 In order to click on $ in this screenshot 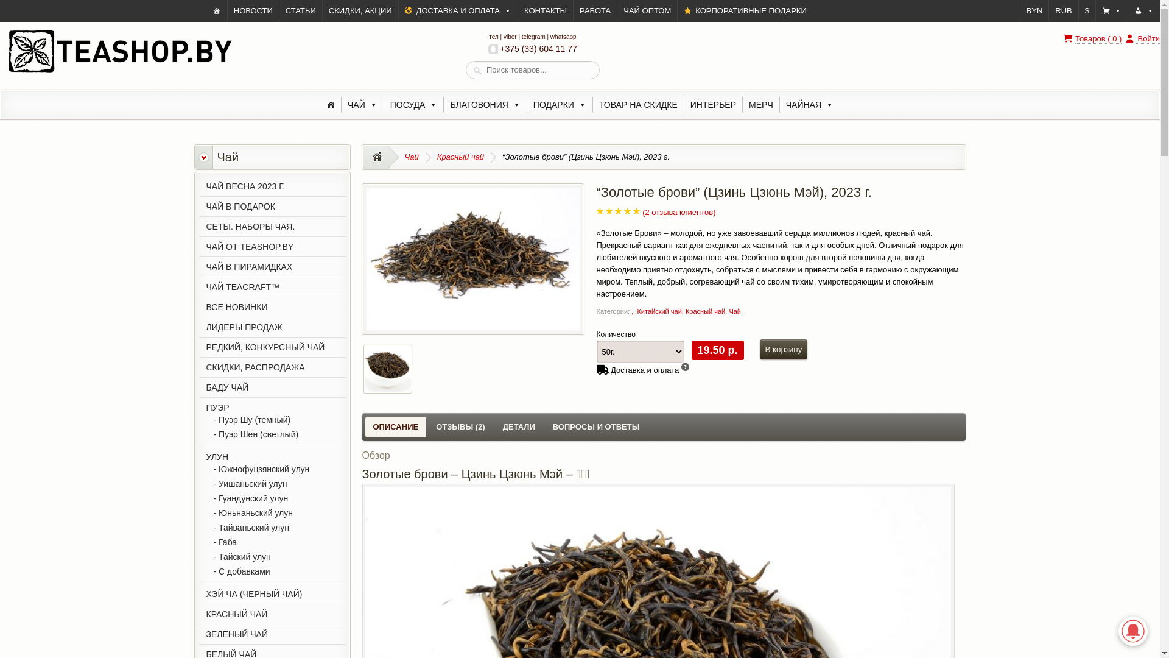, I will do `click(1087, 11)`.